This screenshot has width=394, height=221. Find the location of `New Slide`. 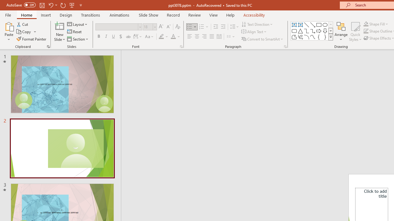

New Slide is located at coordinates (60, 26).